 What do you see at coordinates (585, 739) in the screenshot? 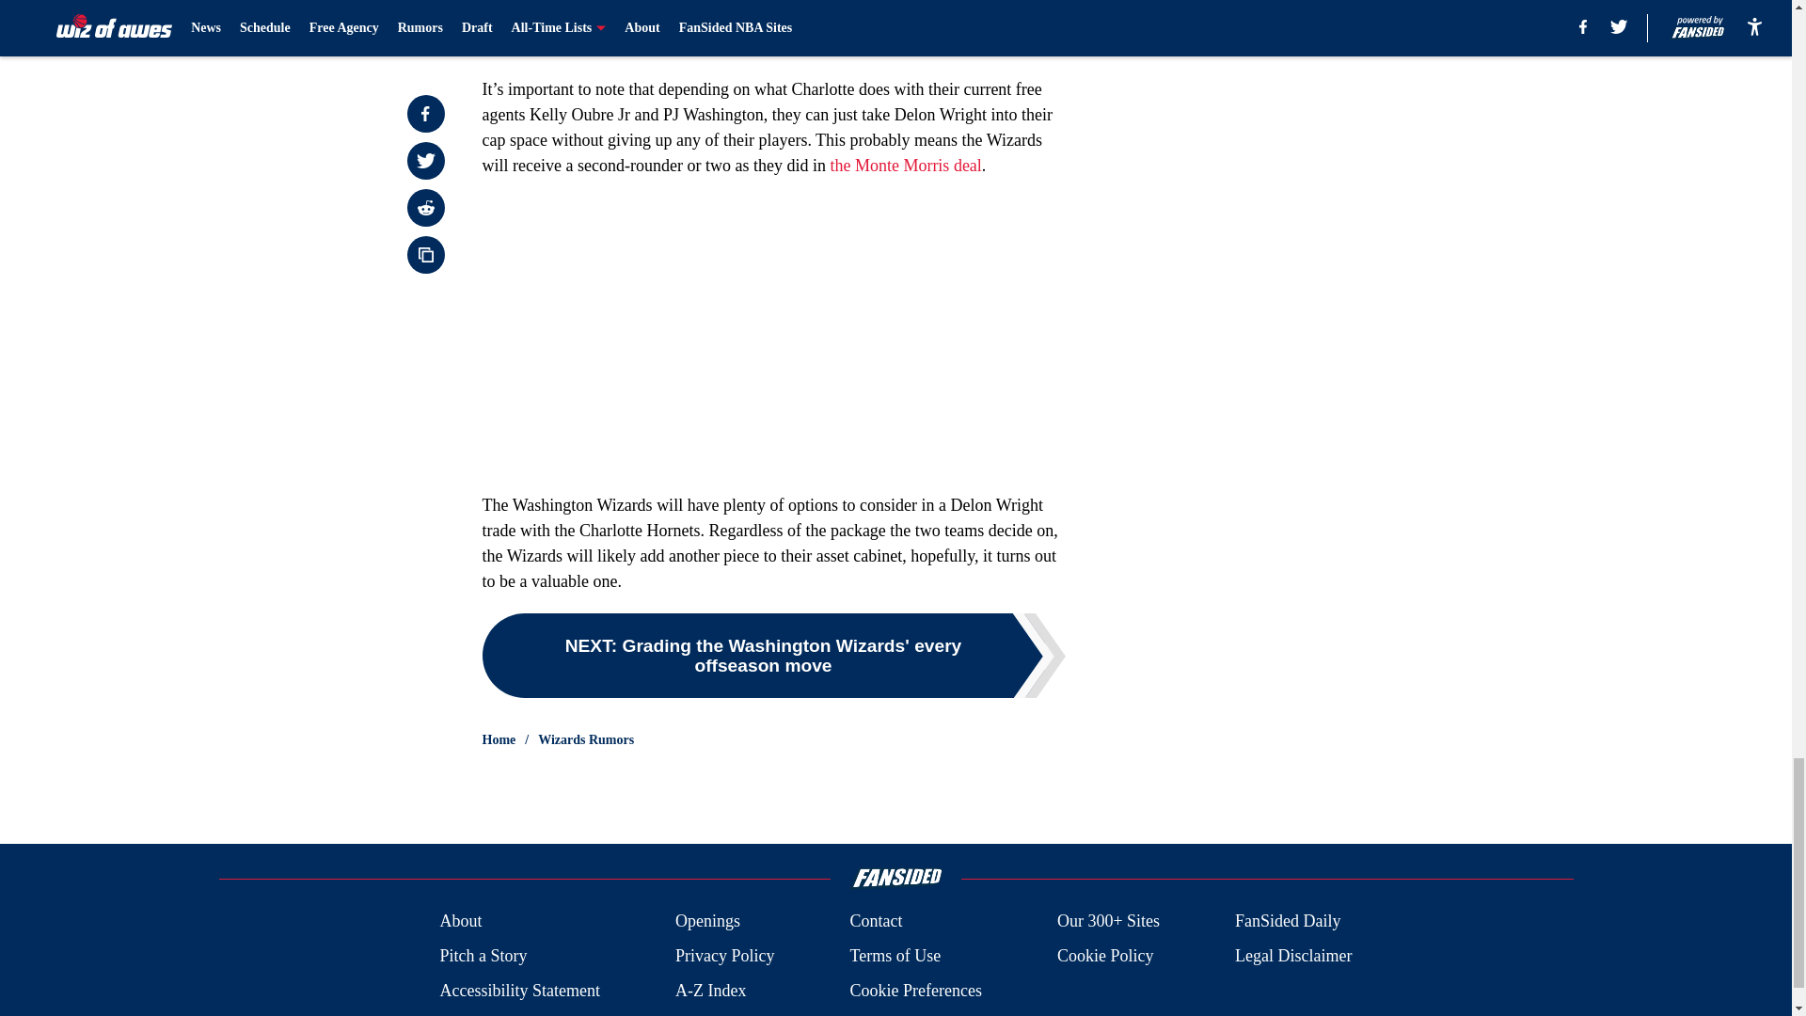
I see `Wizards Rumors` at bounding box center [585, 739].